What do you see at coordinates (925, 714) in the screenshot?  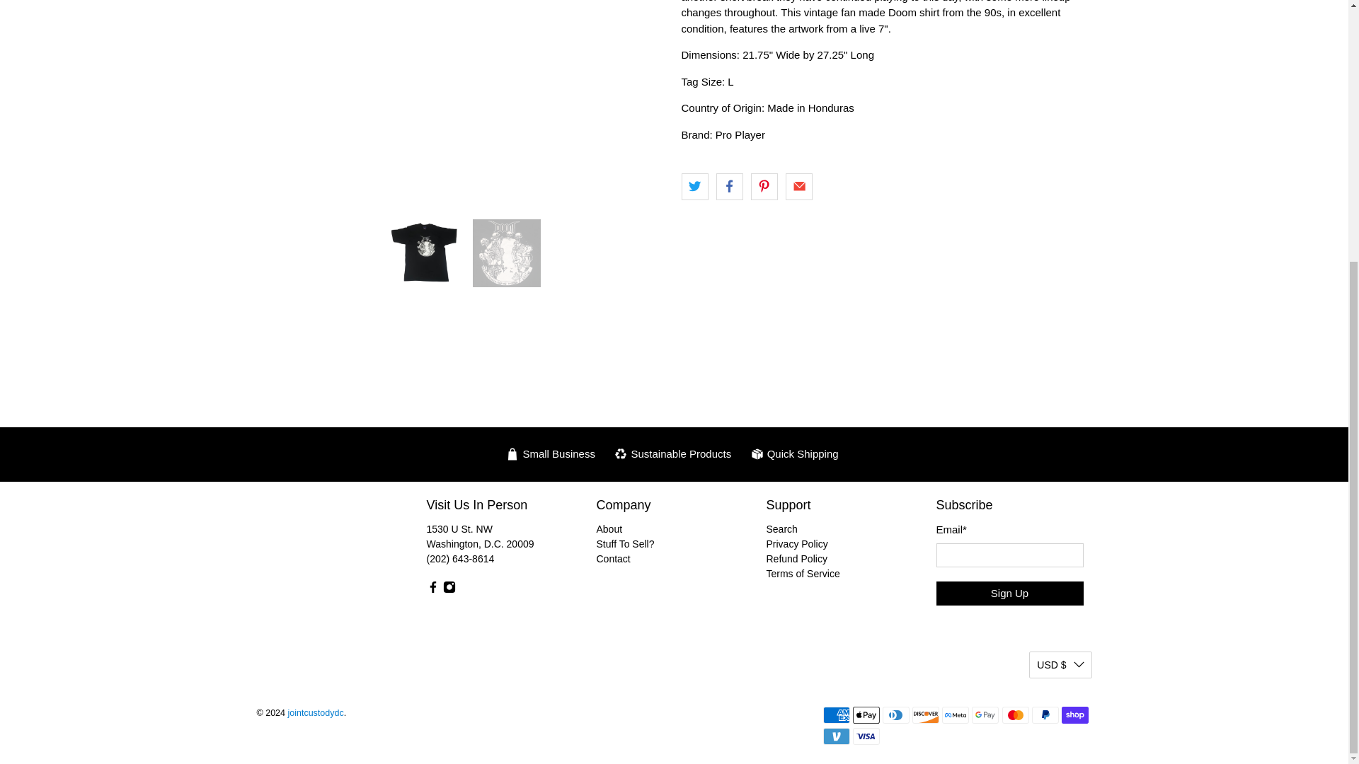 I see `Discover` at bounding box center [925, 714].